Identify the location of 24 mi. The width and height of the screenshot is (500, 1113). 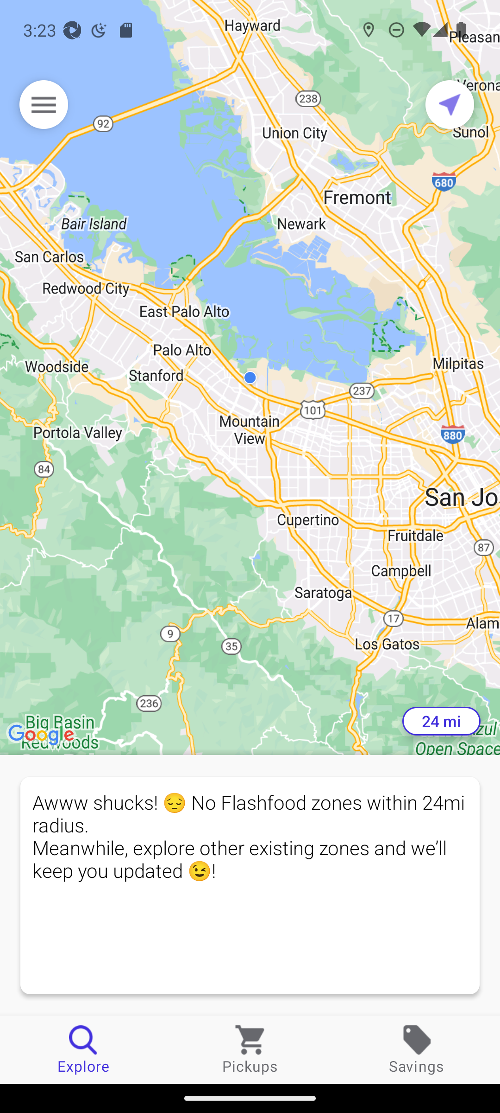
(441, 721).